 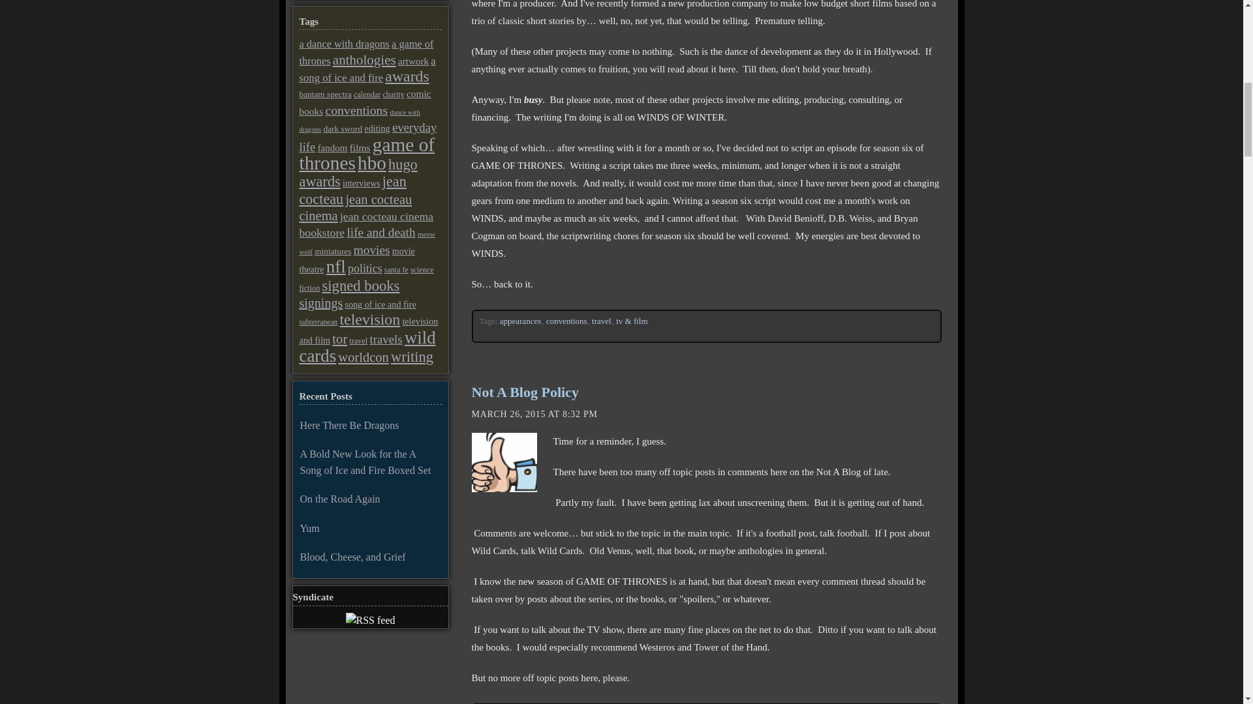 What do you see at coordinates (566, 321) in the screenshot?
I see `conventions` at bounding box center [566, 321].